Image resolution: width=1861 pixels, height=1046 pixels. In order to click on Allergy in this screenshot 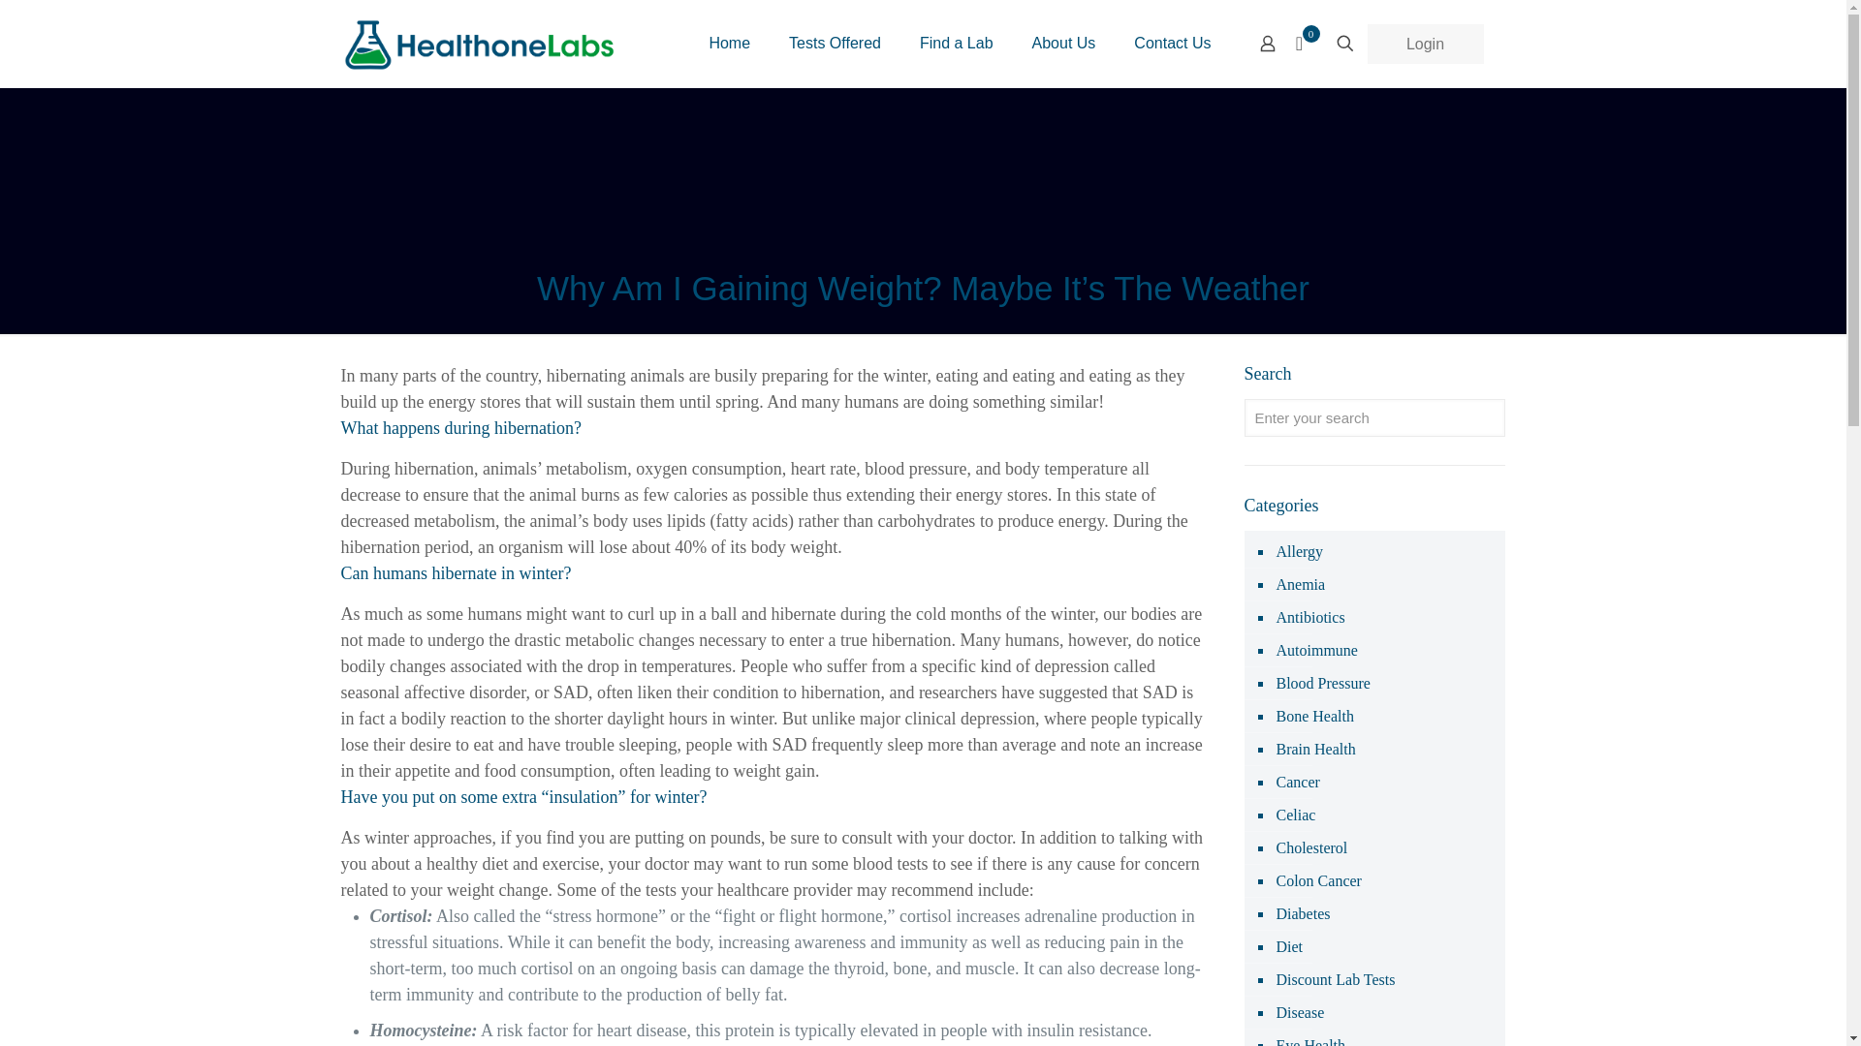, I will do `click(1298, 552)`.